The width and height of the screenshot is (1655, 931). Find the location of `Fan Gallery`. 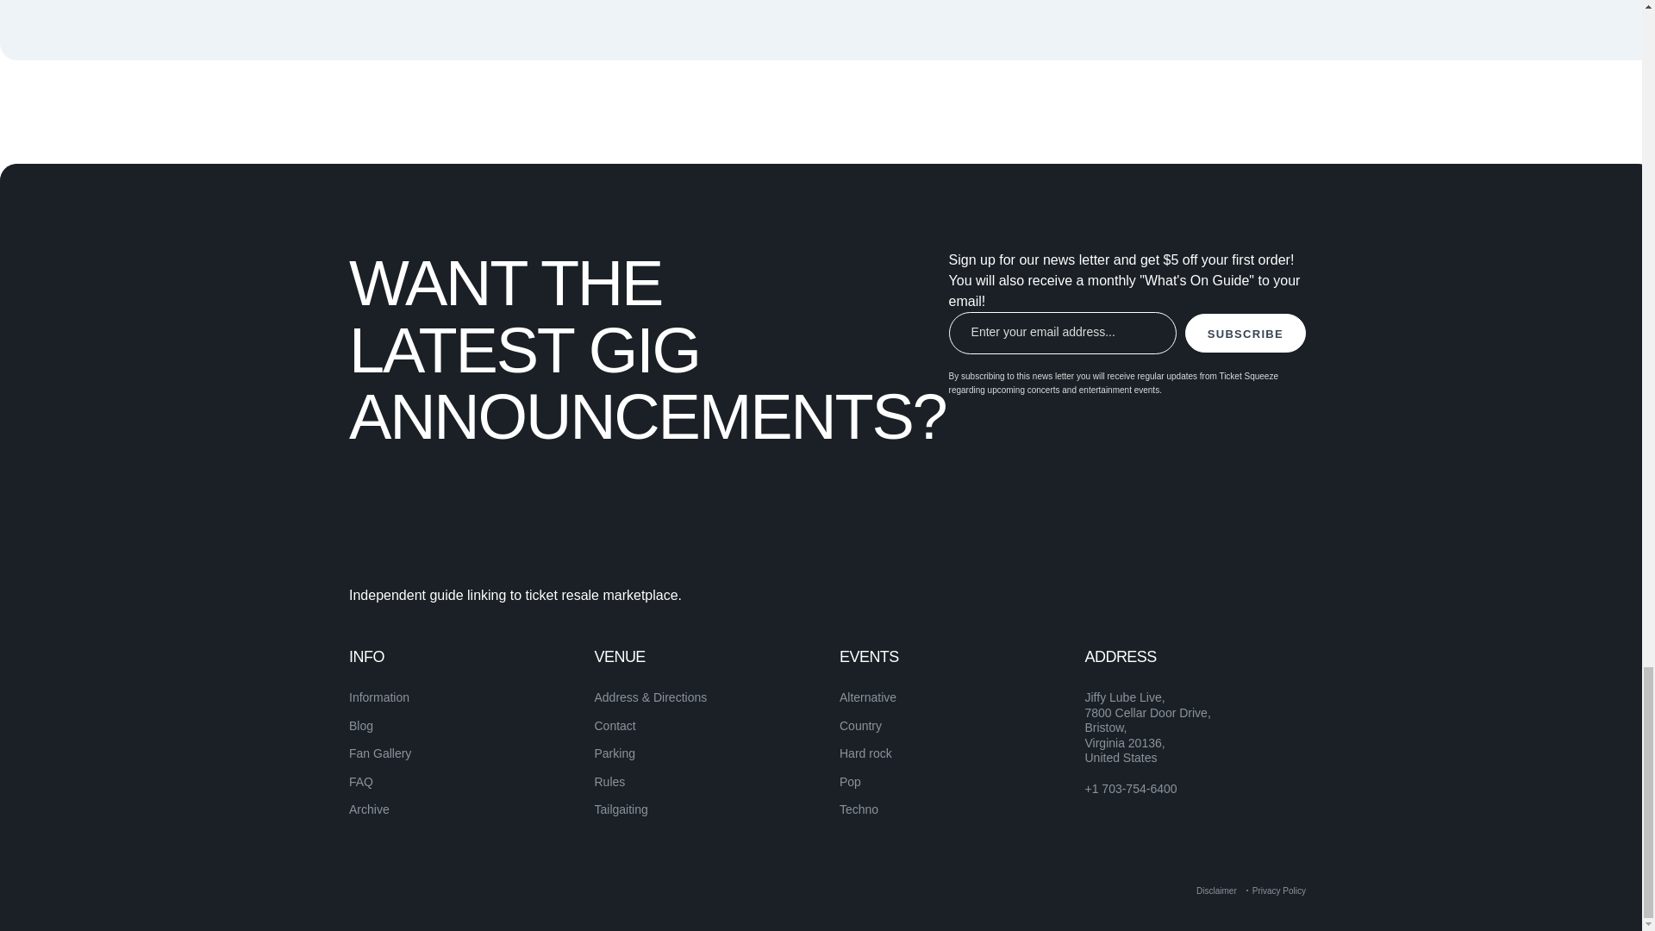

Fan Gallery is located at coordinates (379, 753).